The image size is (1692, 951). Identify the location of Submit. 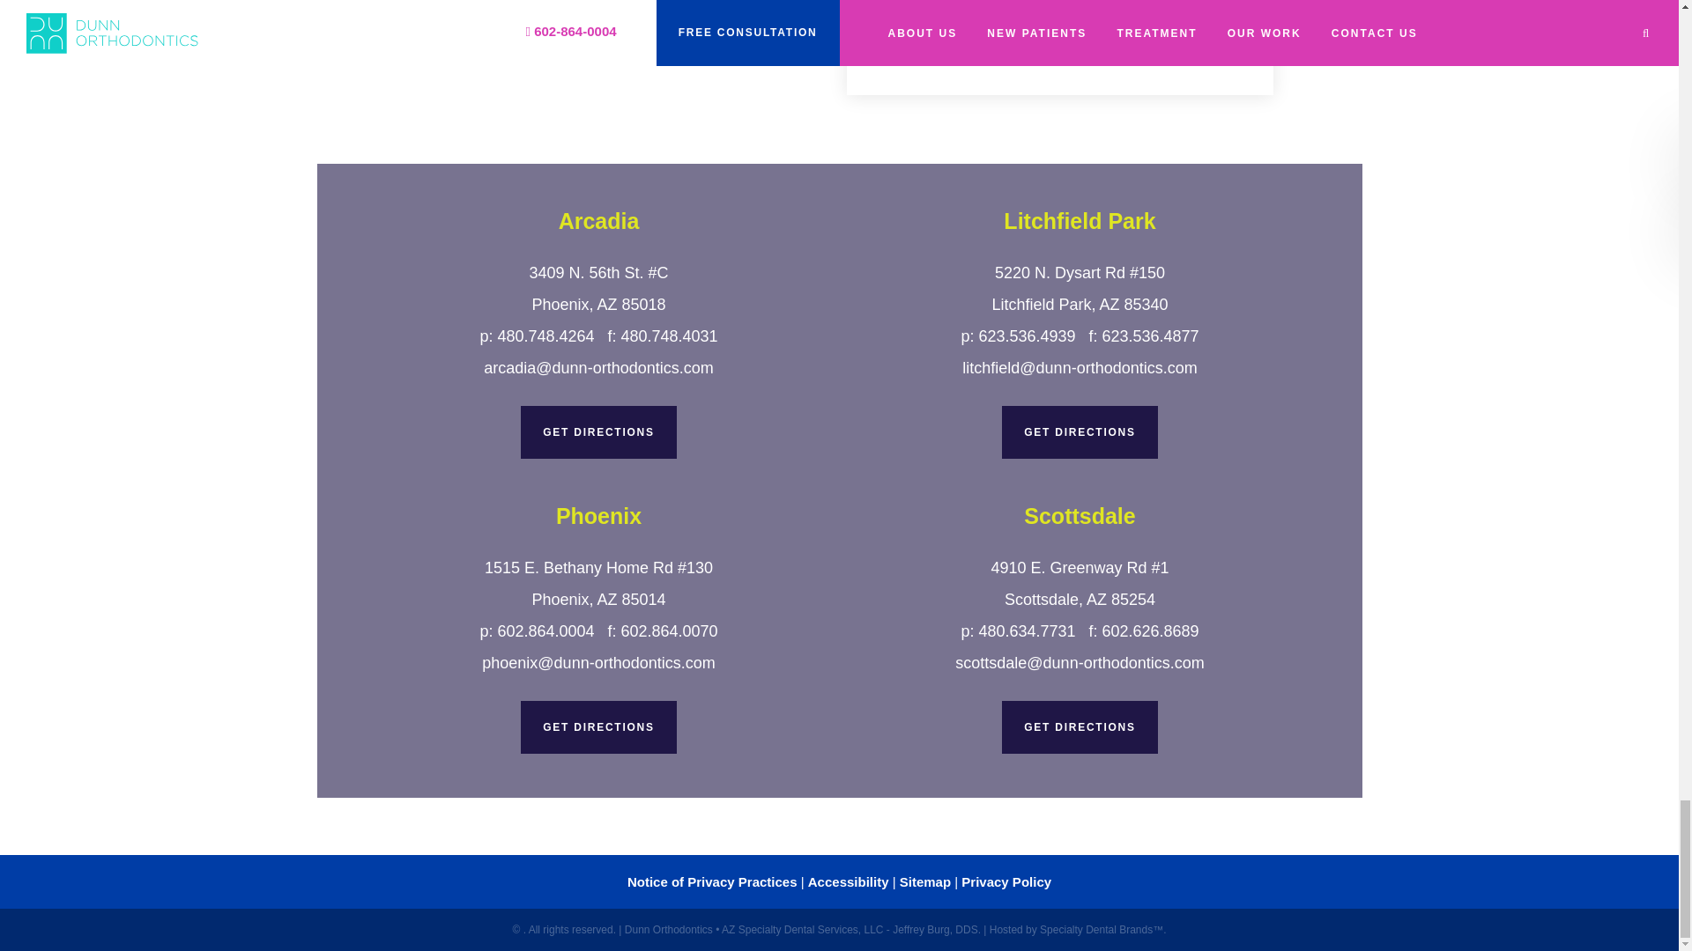
(934, 16).